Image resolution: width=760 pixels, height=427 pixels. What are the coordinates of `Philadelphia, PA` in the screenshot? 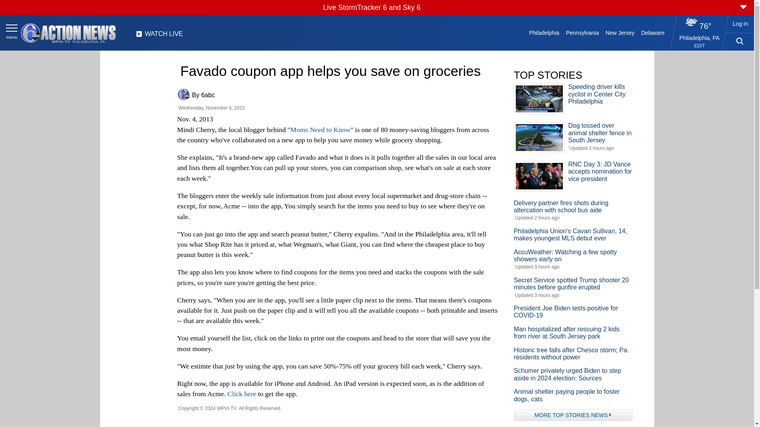 It's located at (699, 38).